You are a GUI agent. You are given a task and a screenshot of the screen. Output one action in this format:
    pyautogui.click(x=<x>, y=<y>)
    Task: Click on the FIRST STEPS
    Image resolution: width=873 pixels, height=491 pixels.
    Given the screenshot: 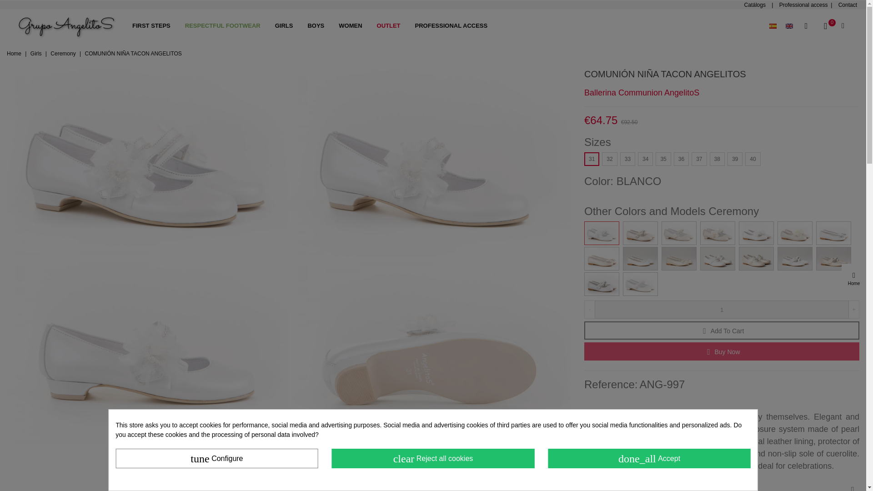 What is the action you would take?
    pyautogui.click(x=151, y=26)
    